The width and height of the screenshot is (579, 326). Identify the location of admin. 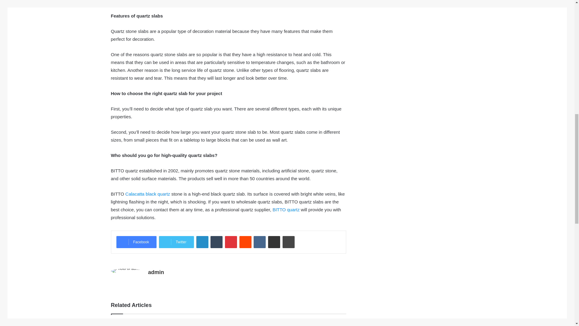
(156, 272).